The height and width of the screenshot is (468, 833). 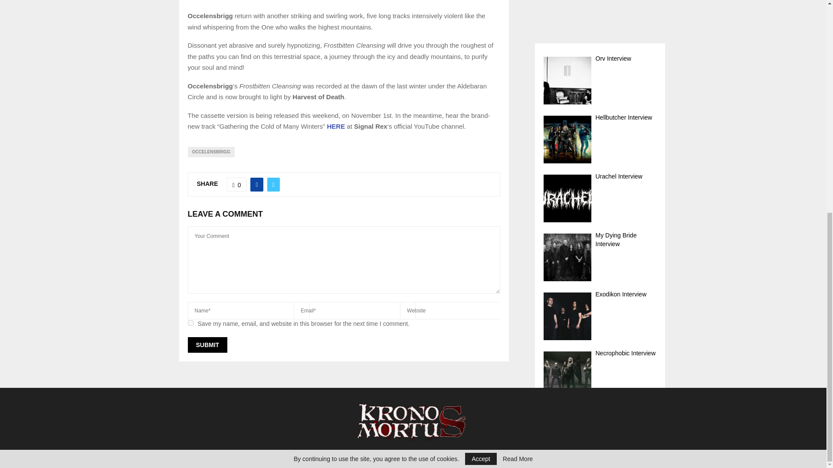 I want to click on OCCELENSBRIGG, so click(x=211, y=152).